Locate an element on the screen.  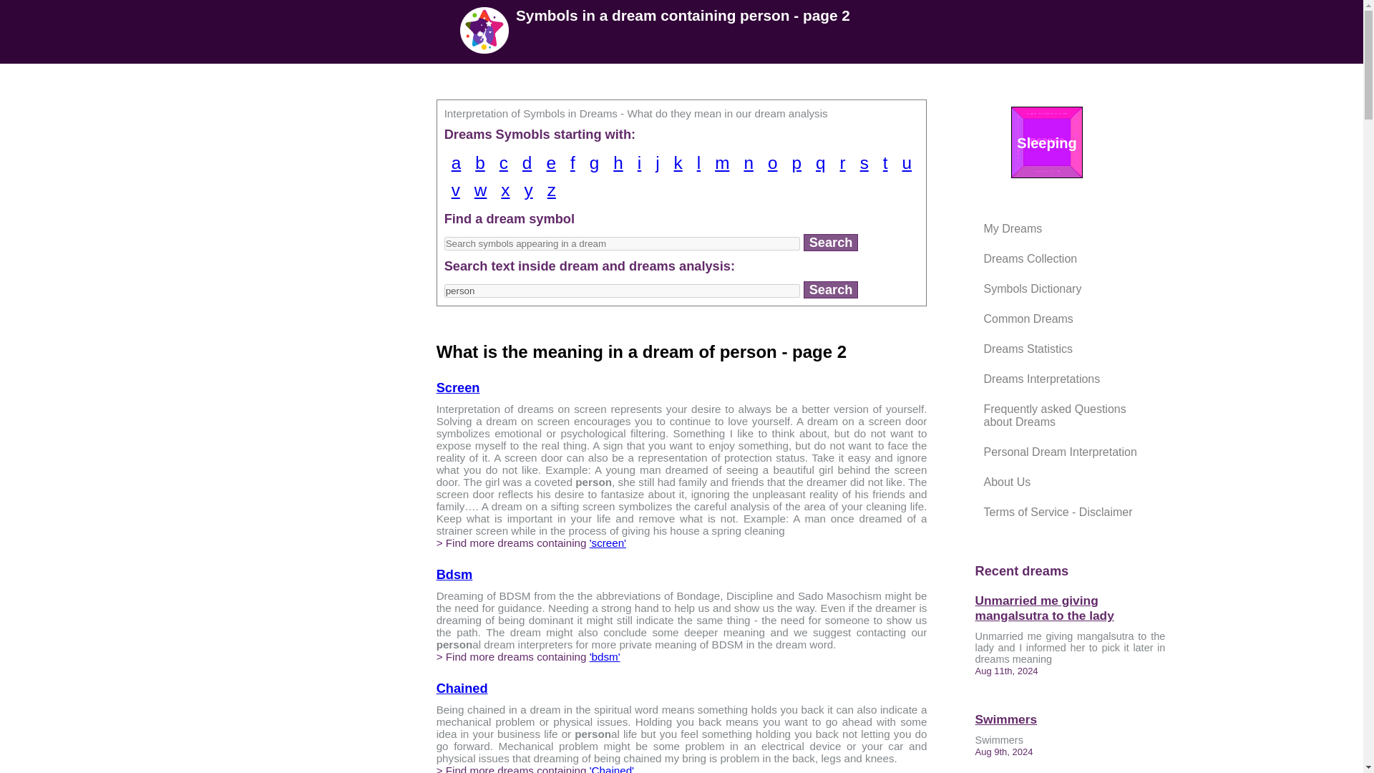
h is located at coordinates (618, 163).